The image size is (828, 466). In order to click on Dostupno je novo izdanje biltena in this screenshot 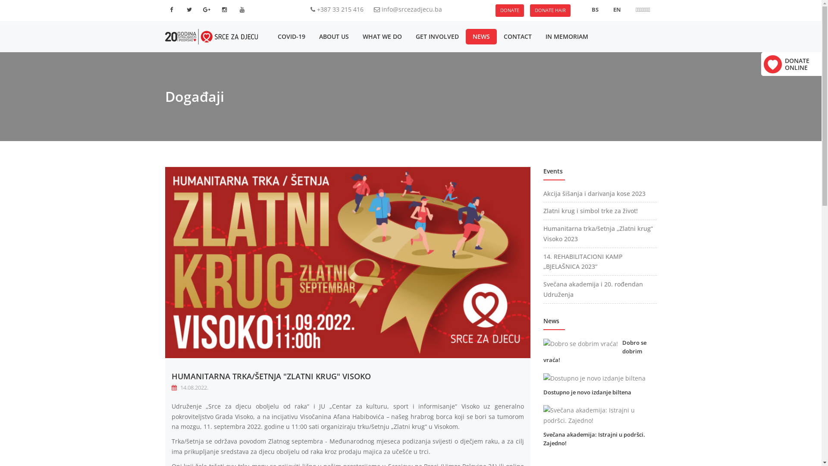, I will do `click(587, 392)`.